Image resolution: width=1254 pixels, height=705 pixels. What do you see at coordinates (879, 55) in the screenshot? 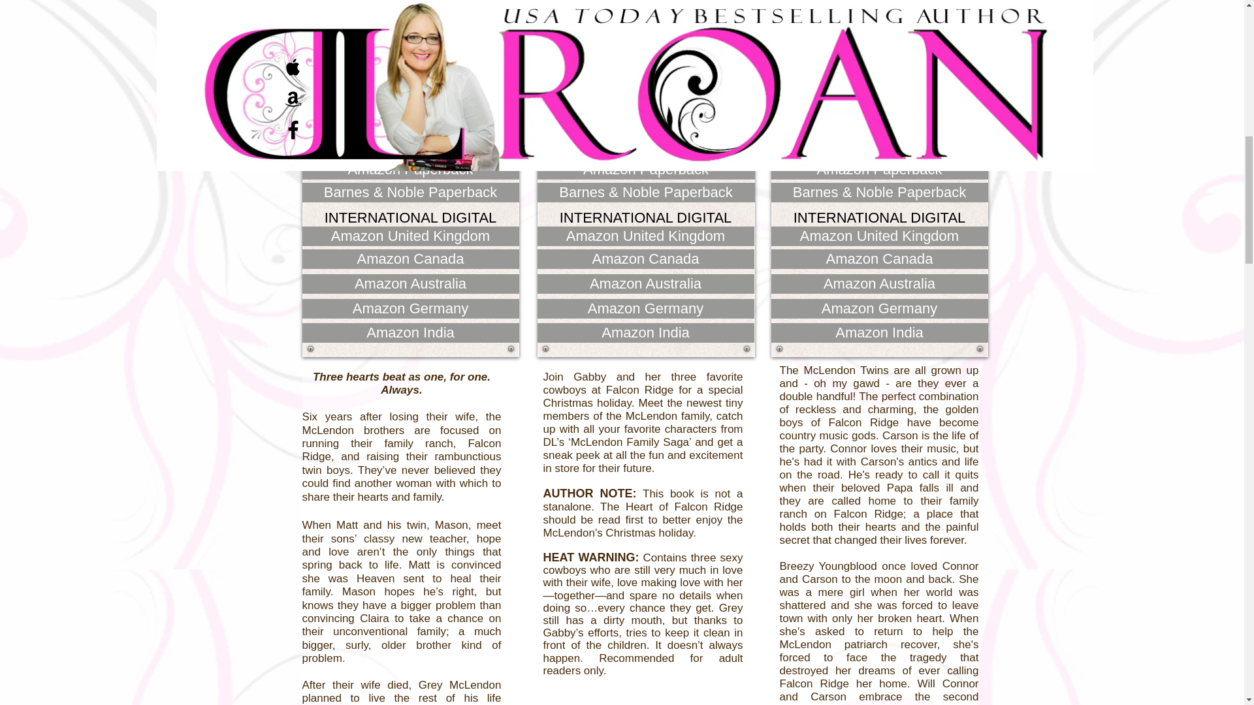
I see `Apple Books` at bounding box center [879, 55].